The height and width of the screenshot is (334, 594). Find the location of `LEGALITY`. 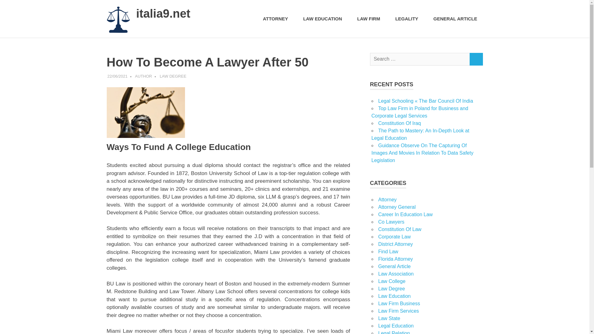

LEGALITY is located at coordinates (408, 19).